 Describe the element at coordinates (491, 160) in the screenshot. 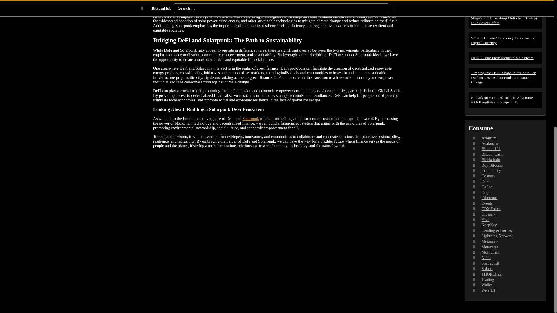

I see `Blockchain` at that location.